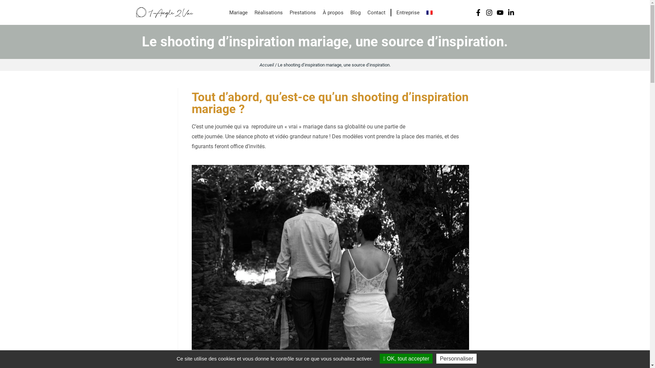 This screenshot has height=368, width=655. Describe the element at coordinates (238, 13) in the screenshot. I see `Mariage` at that location.